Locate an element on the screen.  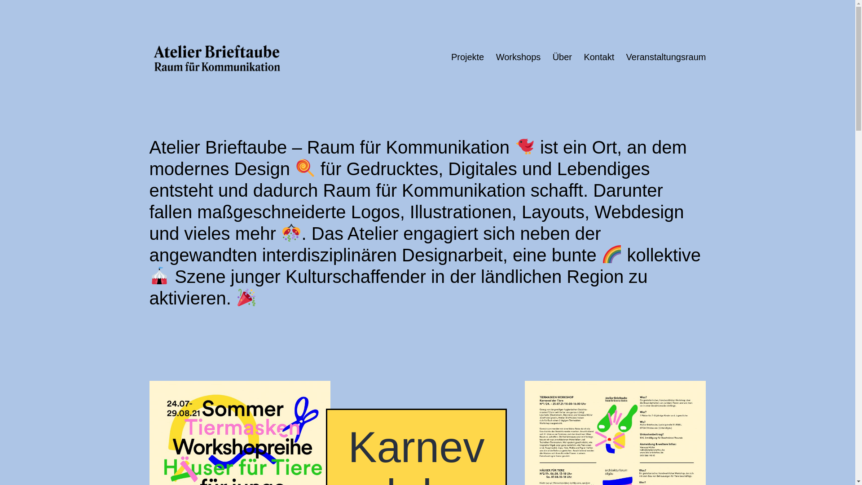
Veranstaltungsraum is located at coordinates (666, 57).